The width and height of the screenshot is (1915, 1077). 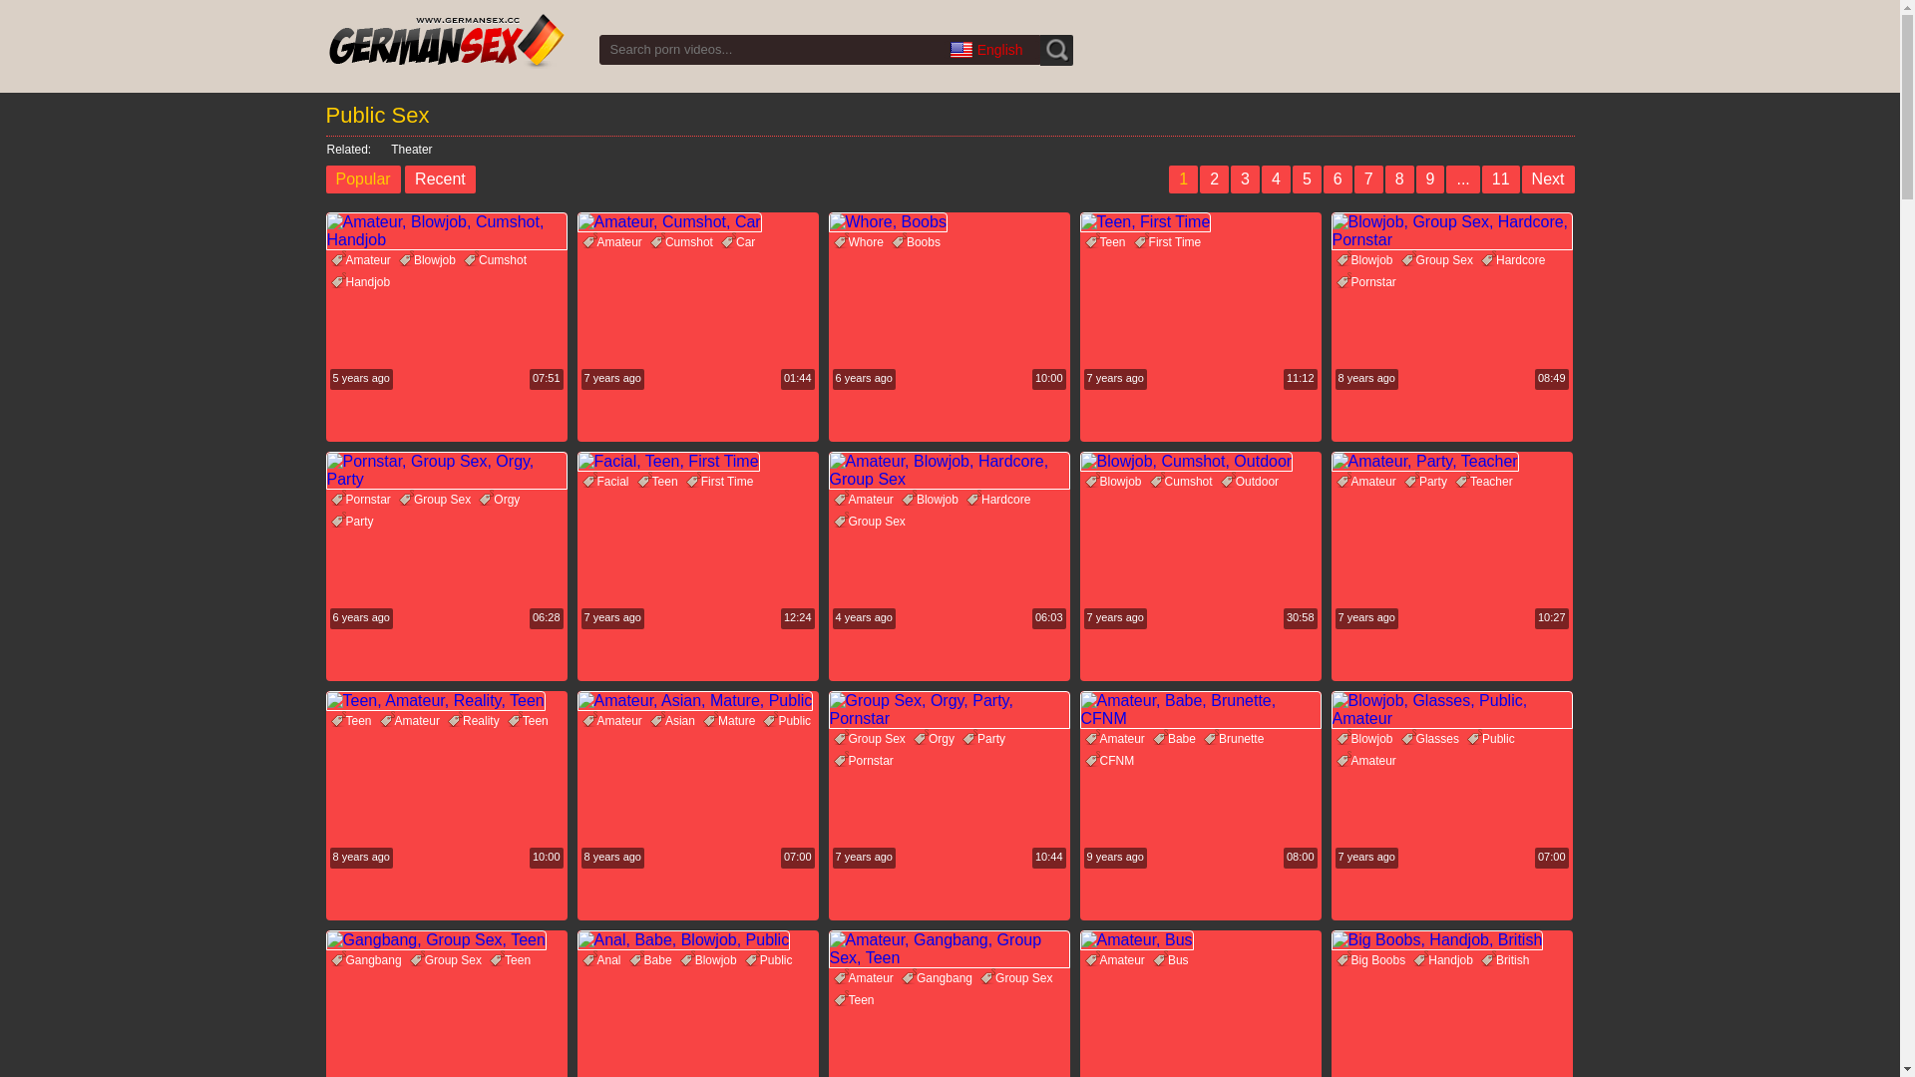 What do you see at coordinates (608, 482) in the screenshot?
I see `Facial` at bounding box center [608, 482].